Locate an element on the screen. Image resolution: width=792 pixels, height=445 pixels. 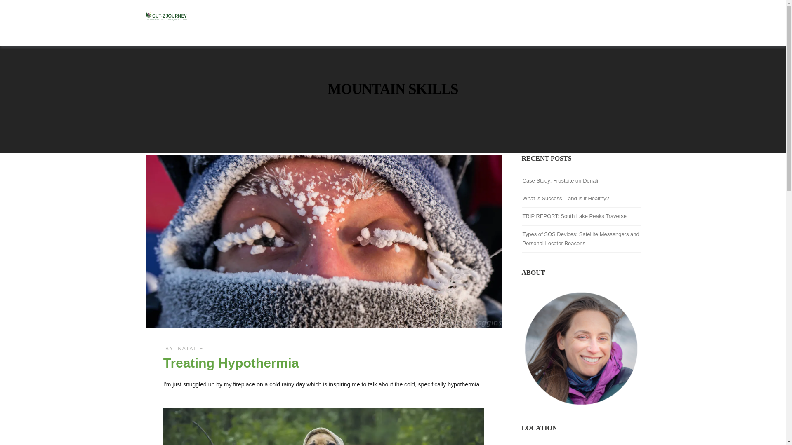
ABOUT is located at coordinates (619, 28).